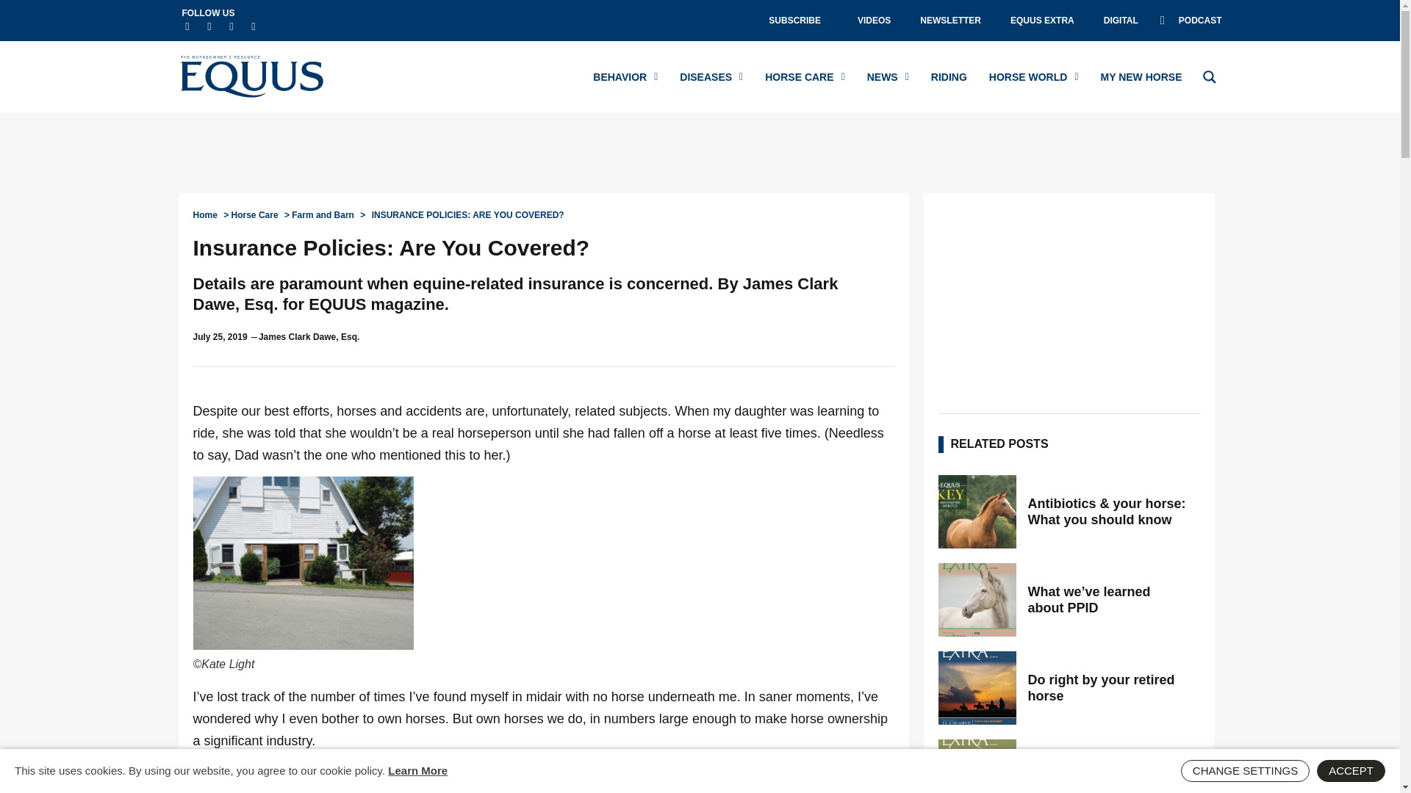 The width and height of the screenshot is (1411, 793). Describe the element at coordinates (711, 76) in the screenshot. I see `DISEASES` at that location.